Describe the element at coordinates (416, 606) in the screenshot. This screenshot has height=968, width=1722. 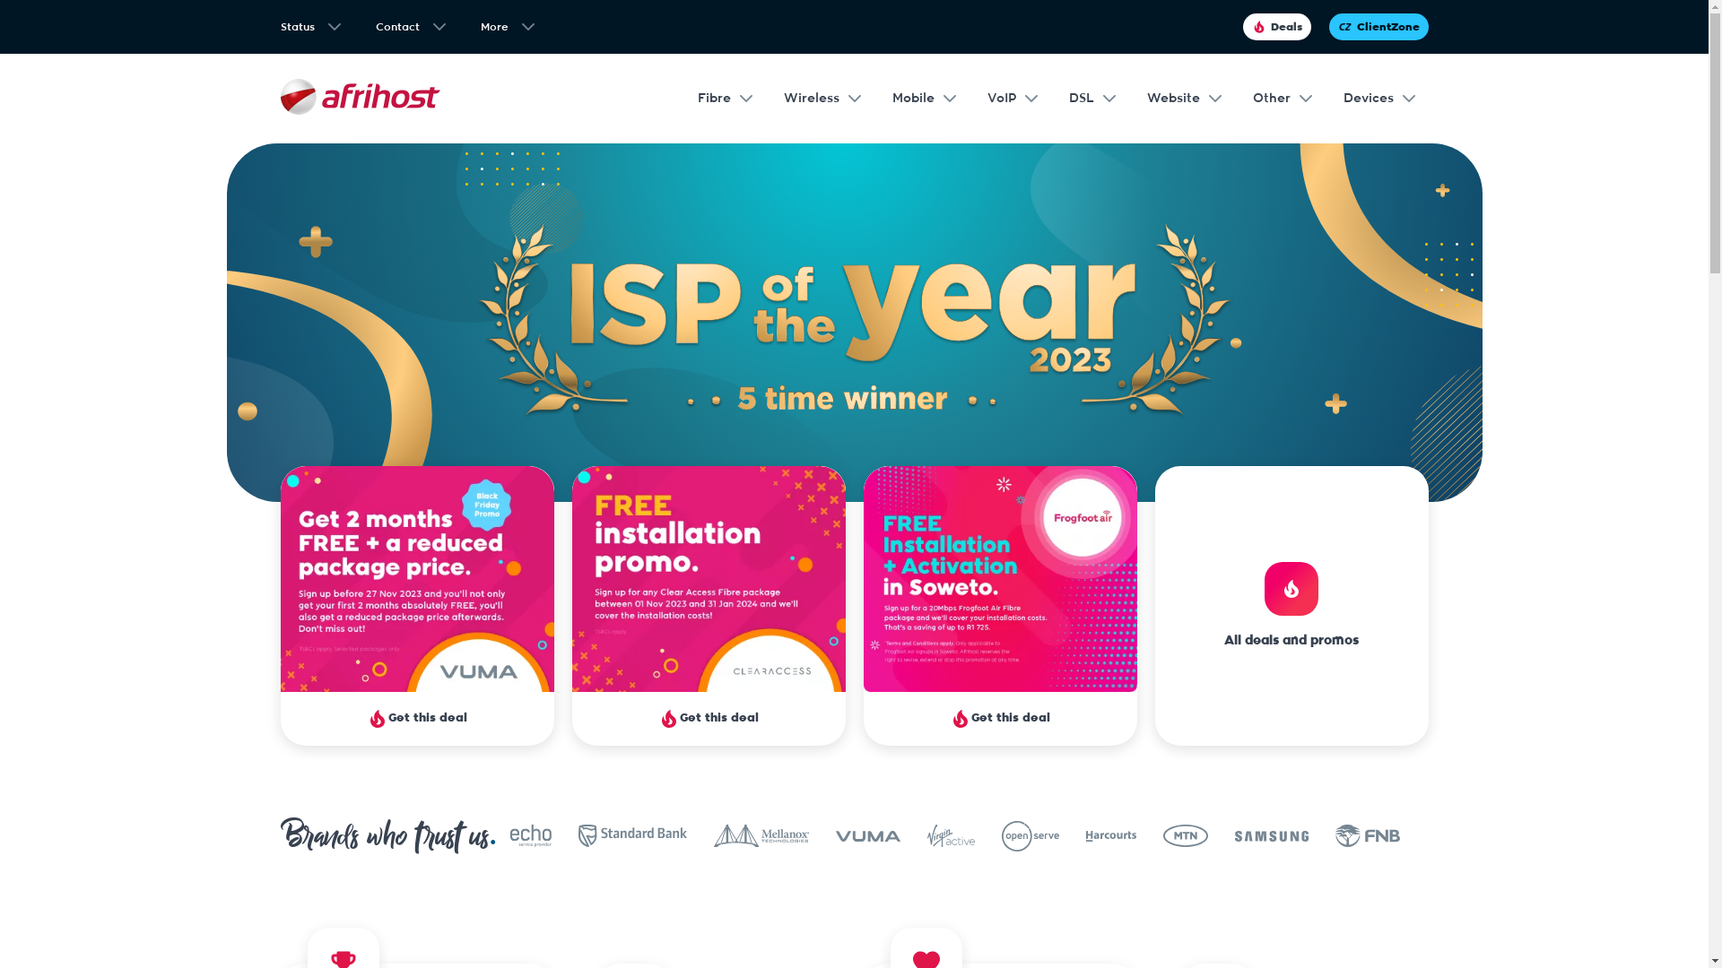
I see `Get this deal` at that location.